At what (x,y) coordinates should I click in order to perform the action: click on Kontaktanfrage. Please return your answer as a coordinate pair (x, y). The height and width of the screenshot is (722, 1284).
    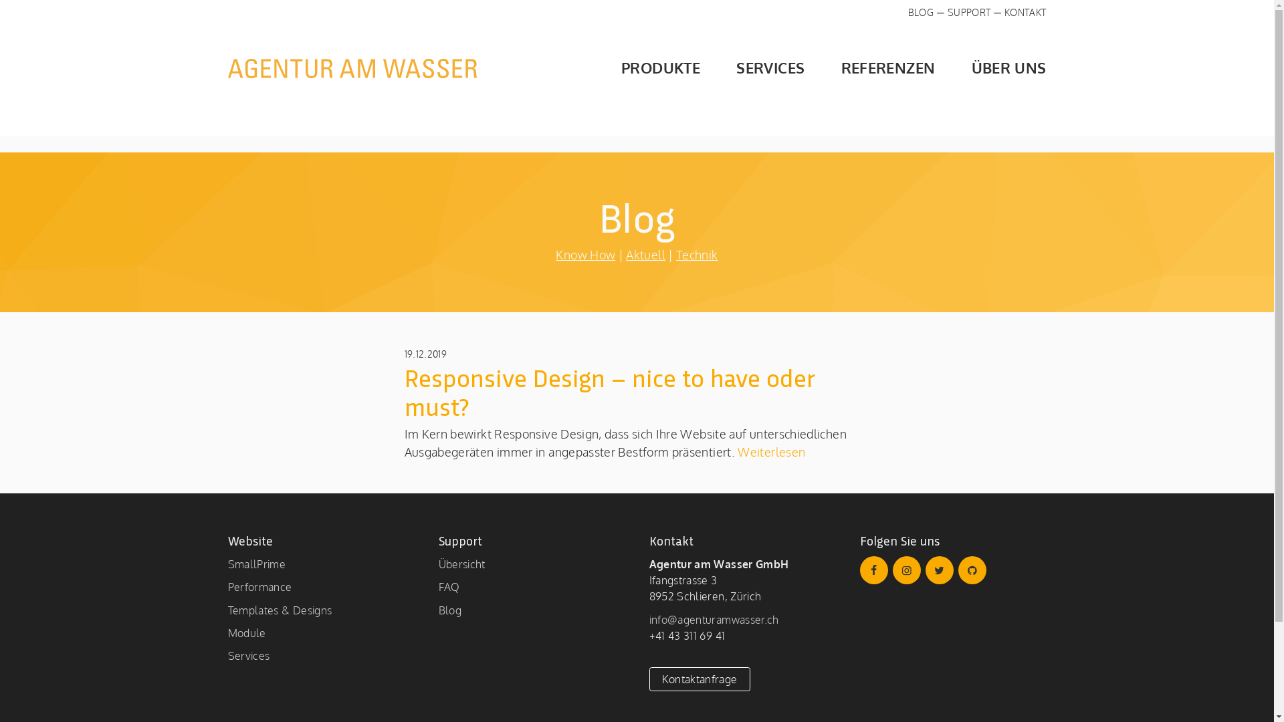
    Looking at the image, I should click on (700, 679).